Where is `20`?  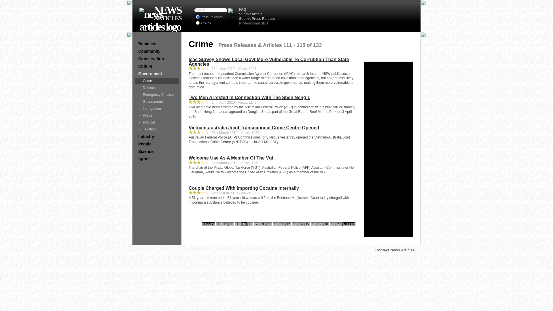
20 is located at coordinates (339, 224).